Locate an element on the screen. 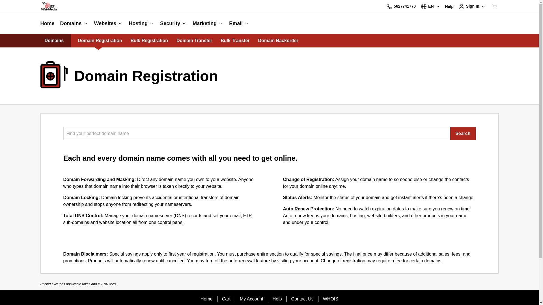 The image size is (543, 305). Home is located at coordinates (49, 23).